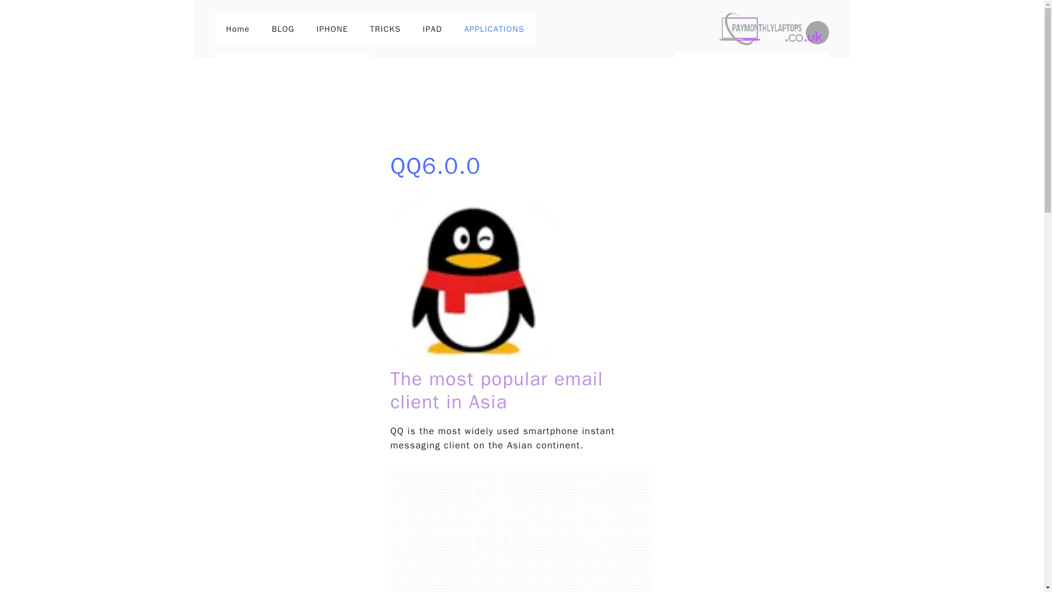 This screenshot has height=592, width=1052. What do you see at coordinates (333, 29) in the screenshot?
I see `IPHONE` at bounding box center [333, 29].